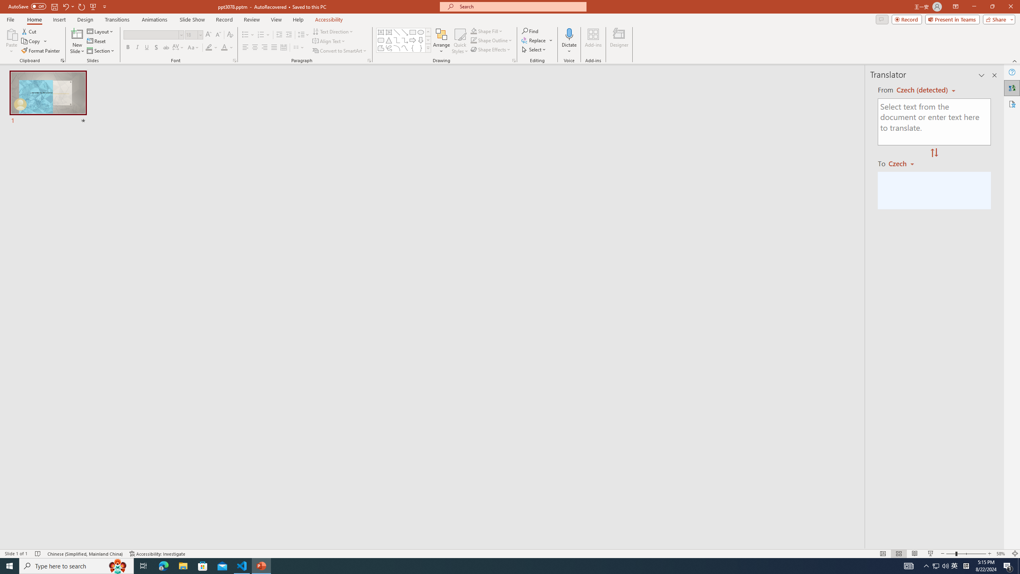 This screenshot has height=574, width=1020. What do you see at coordinates (17, 175) in the screenshot?
I see `wangyian_webcrawler - DSW` at bounding box center [17, 175].